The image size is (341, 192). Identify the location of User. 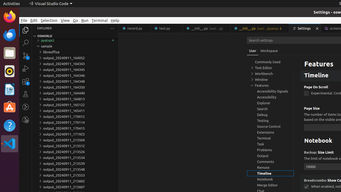
(253, 51).